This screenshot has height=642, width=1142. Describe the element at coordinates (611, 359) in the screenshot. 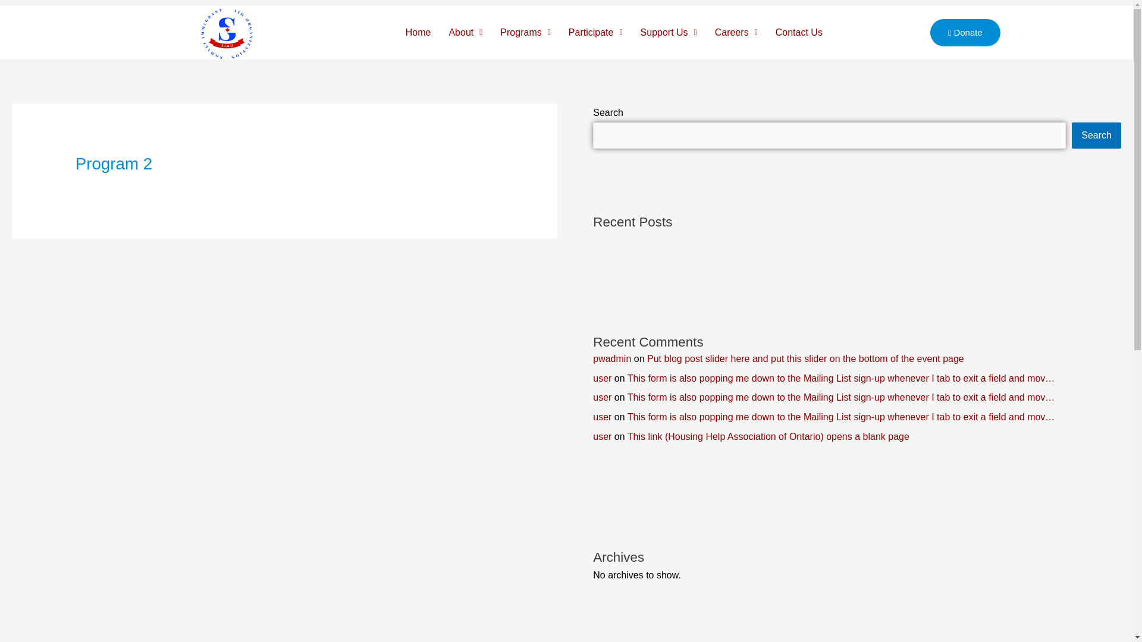

I see `pwadmin` at that location.